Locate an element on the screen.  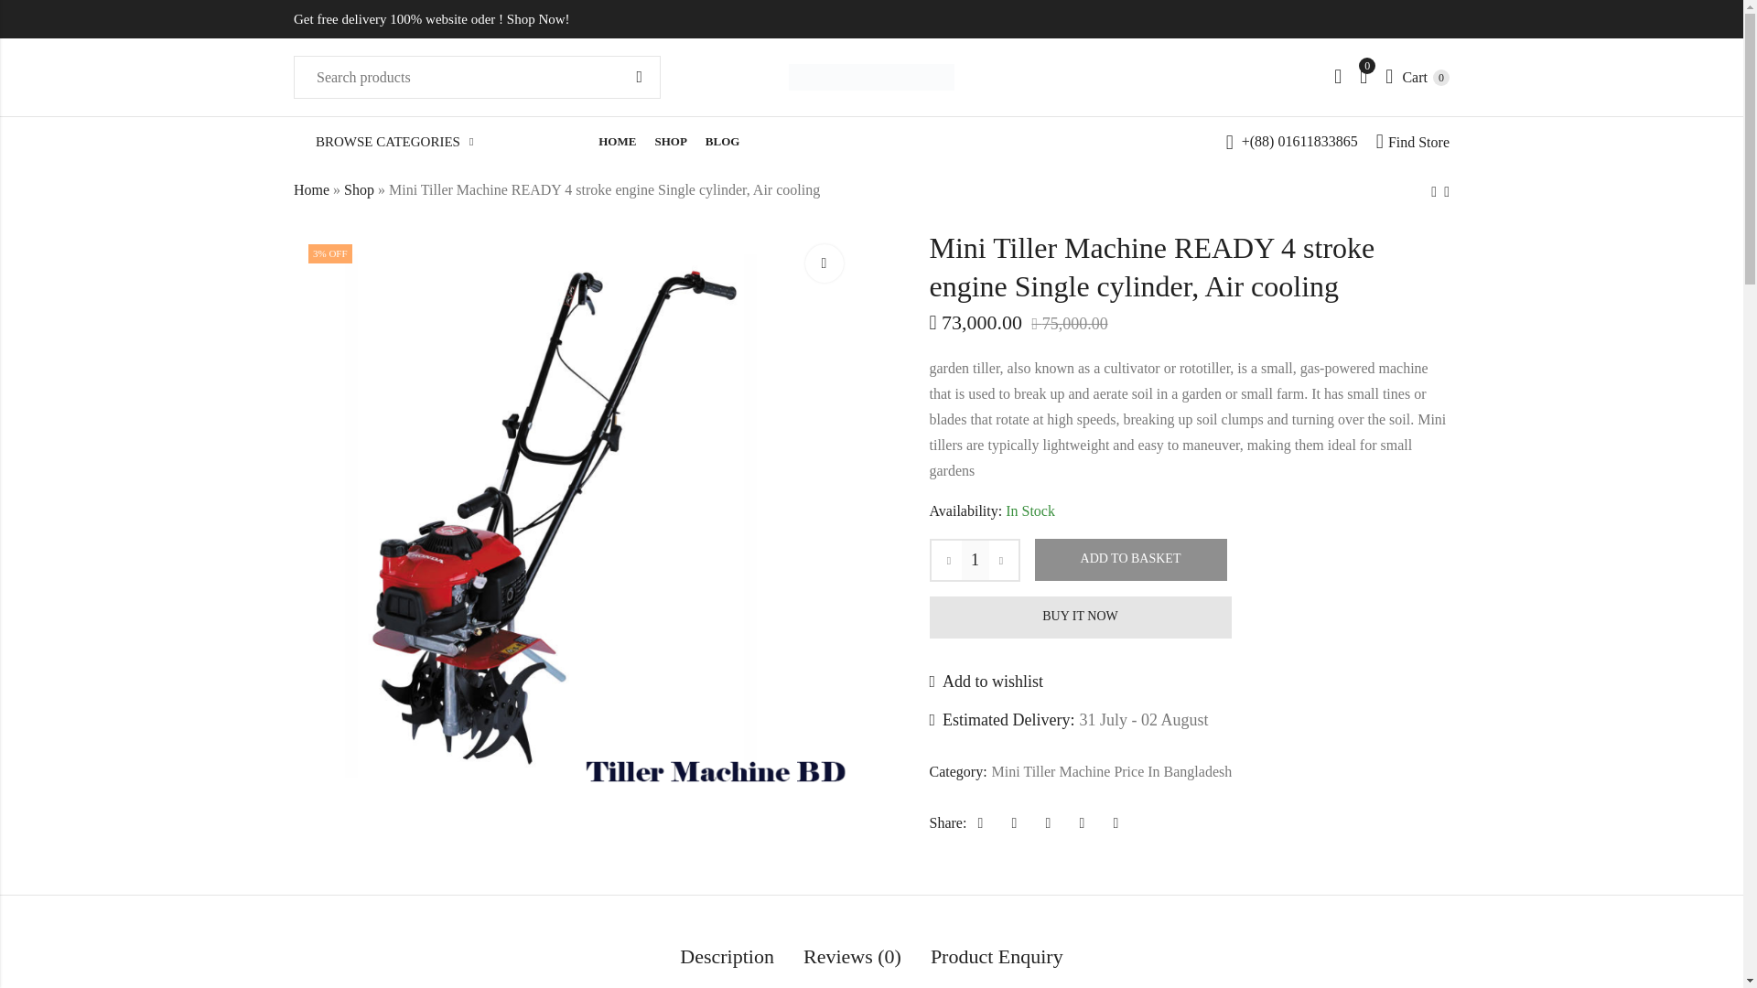
HOME is located at coordinates (986, 682).